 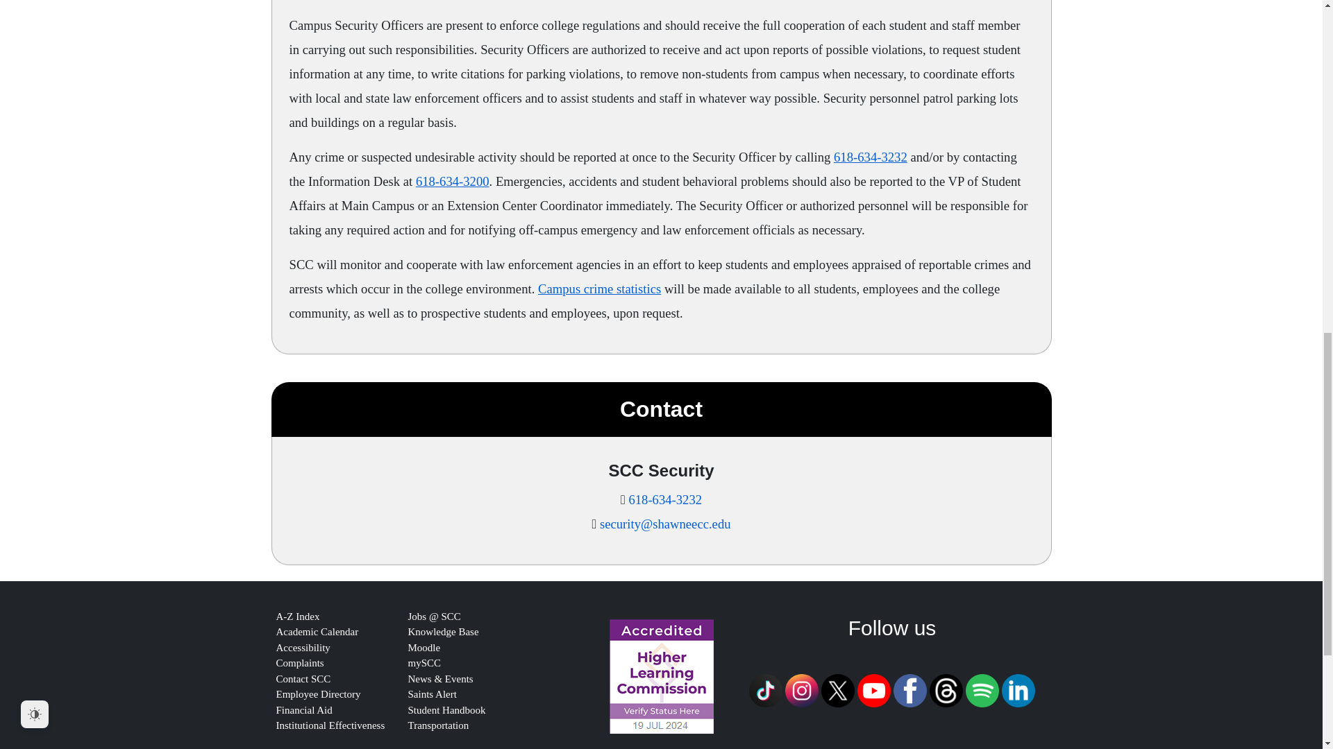 I want to click on tiktok, so click(x=766, y=691).